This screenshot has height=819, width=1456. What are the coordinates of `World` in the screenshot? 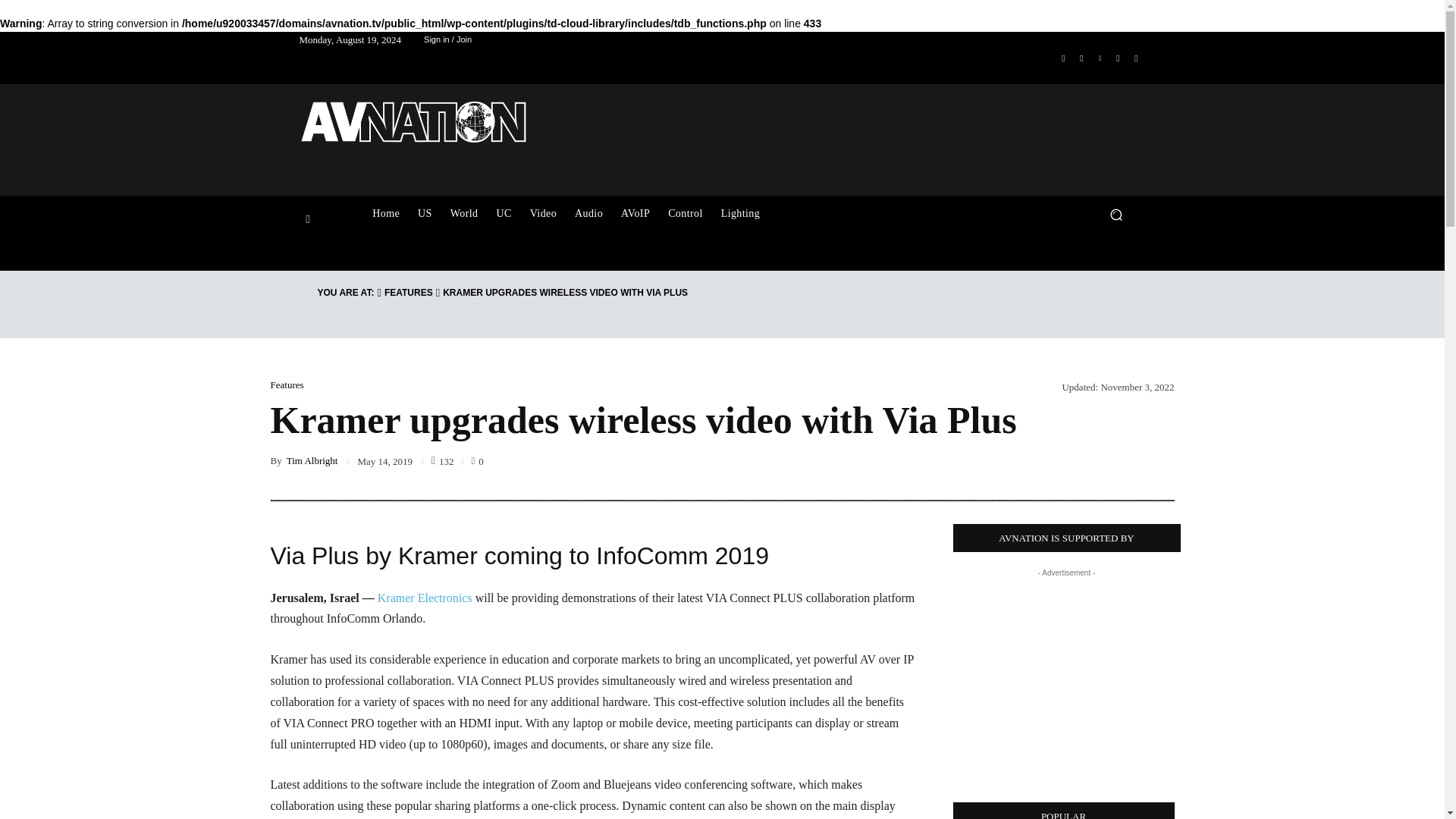 It's located at (464, 214).